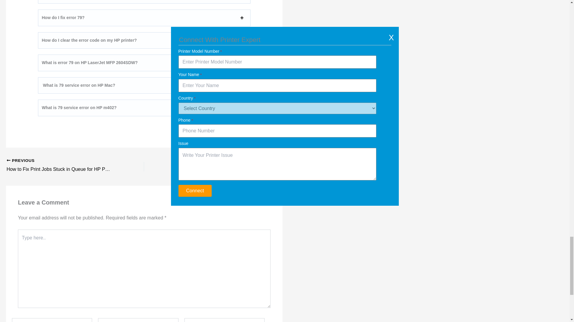 Image resolution: width=574 pixels, height=322 pixels. I want to click on  What is 79 service error on HP Mac?, so click(78, 85).